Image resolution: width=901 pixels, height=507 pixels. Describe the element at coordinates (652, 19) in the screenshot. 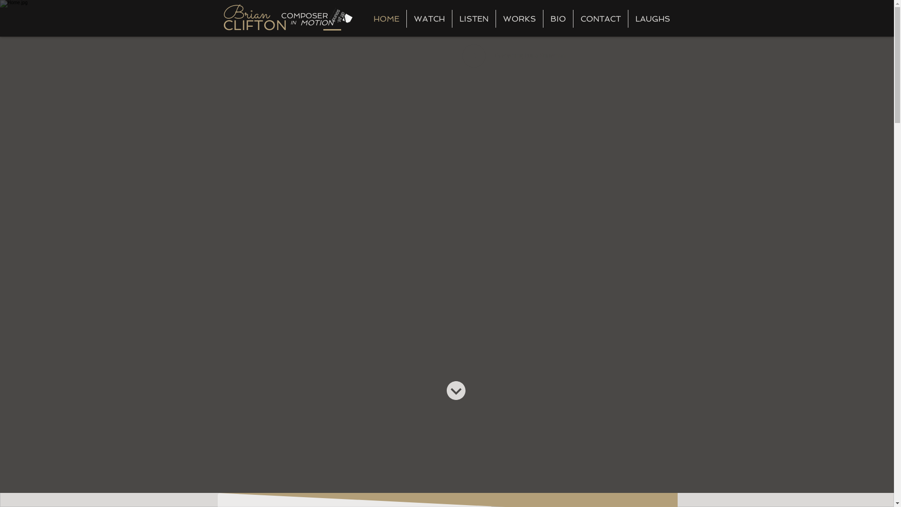

I see `LAUGHS` at that location.